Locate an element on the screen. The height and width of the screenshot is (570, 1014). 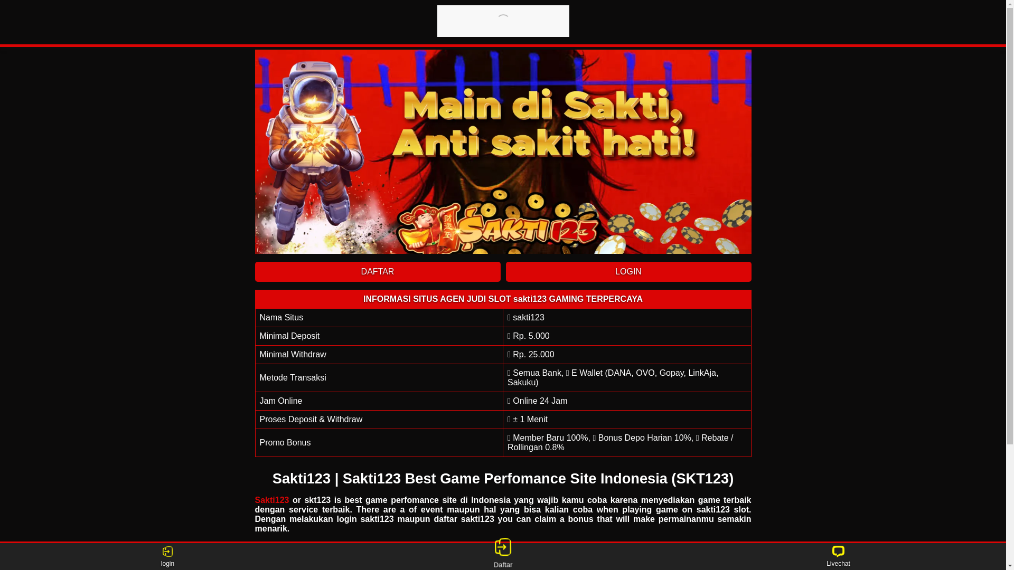
DAFTAR is located at coordinates (377, 272).